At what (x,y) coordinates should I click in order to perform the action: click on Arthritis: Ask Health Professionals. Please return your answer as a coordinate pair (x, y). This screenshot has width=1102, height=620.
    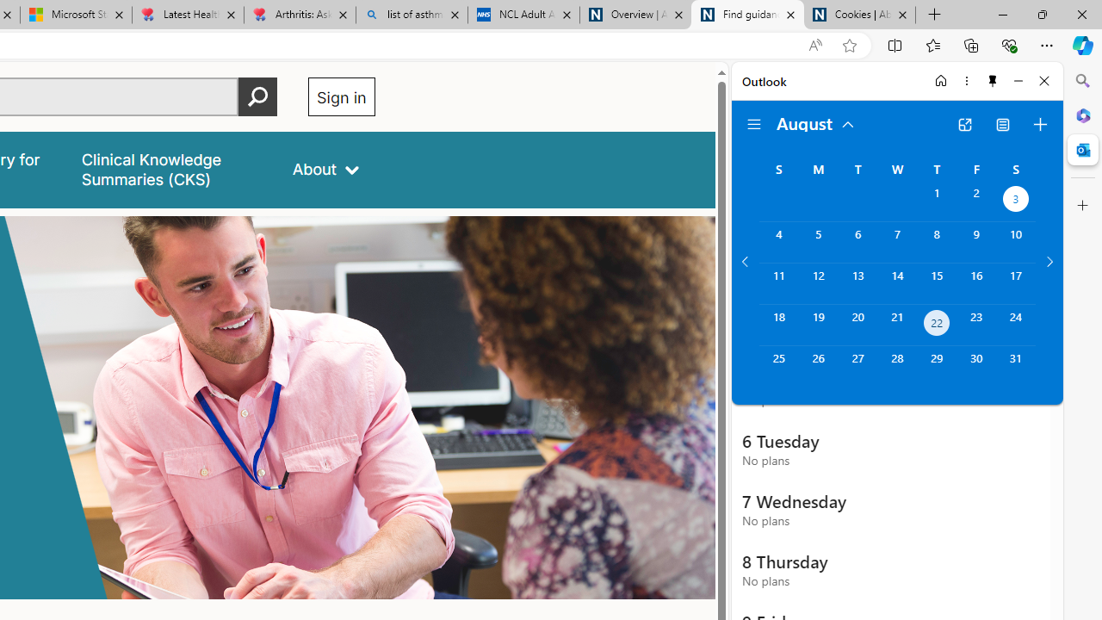
    Looking at the image, I should click on (300, 15).